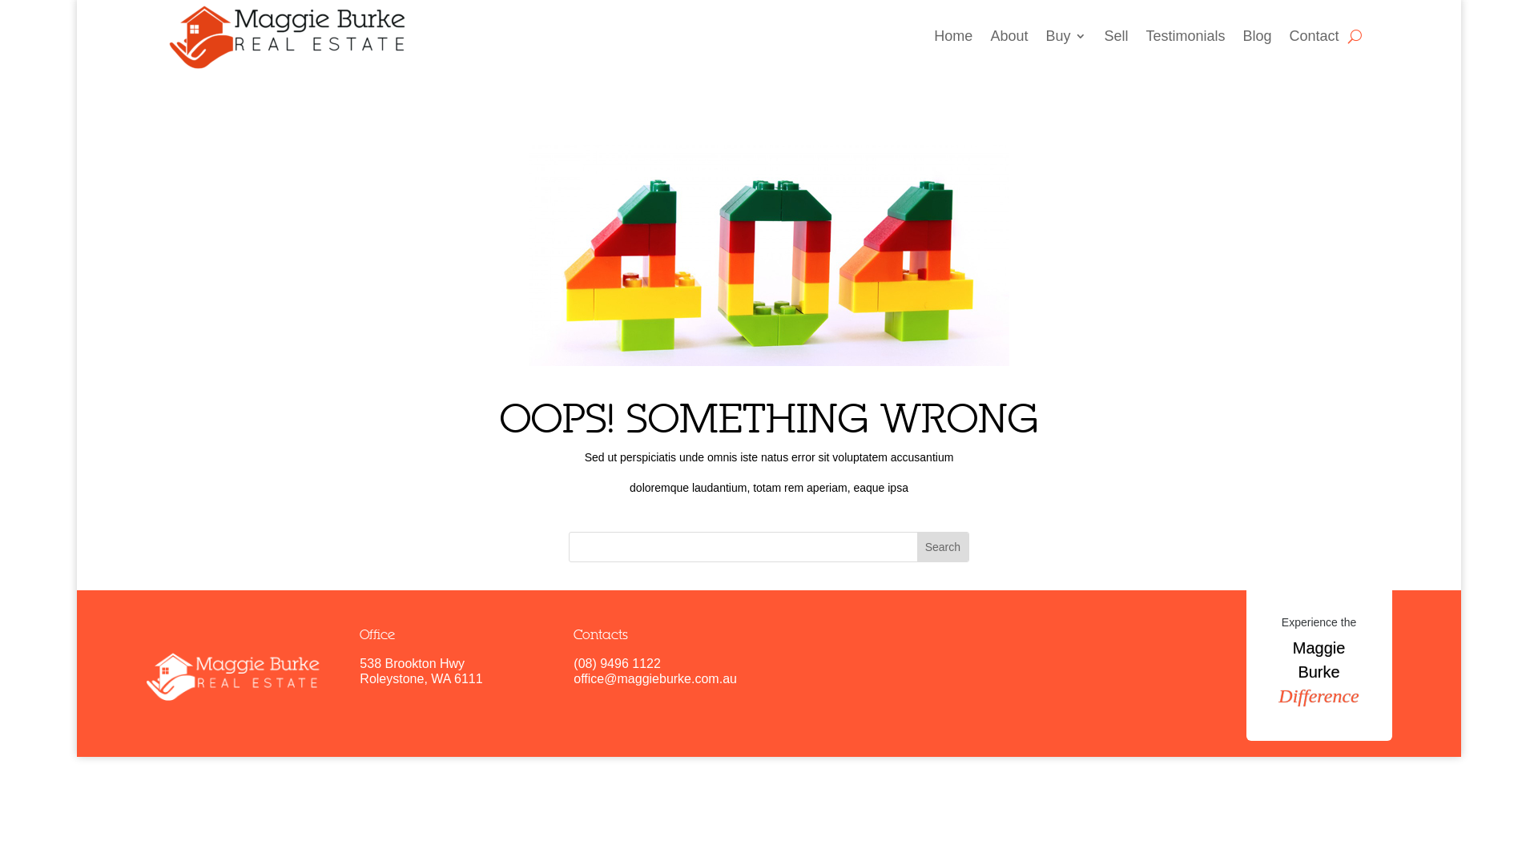 Image resolution: width=1538 pixels, height=865 pixels. I want to click on Search, so click(943, 547).